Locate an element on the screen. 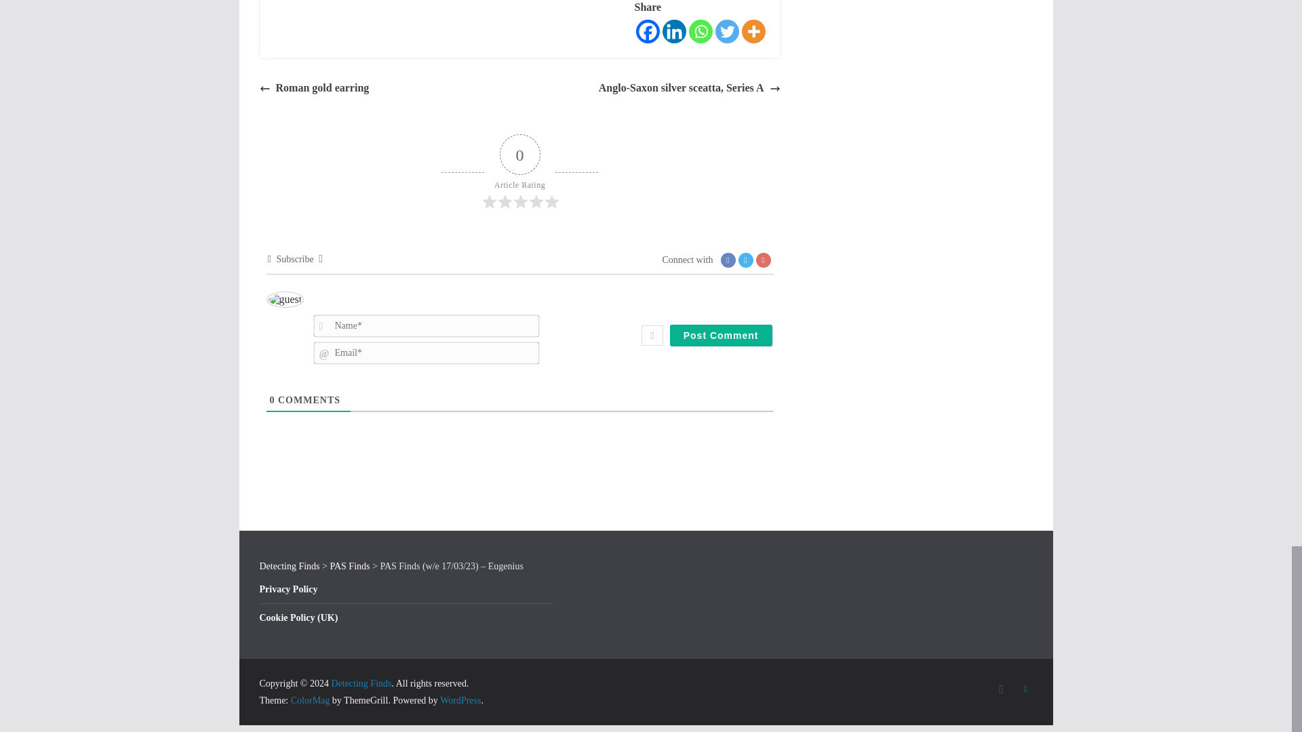  Facebook is located at coordinates (648, 31).